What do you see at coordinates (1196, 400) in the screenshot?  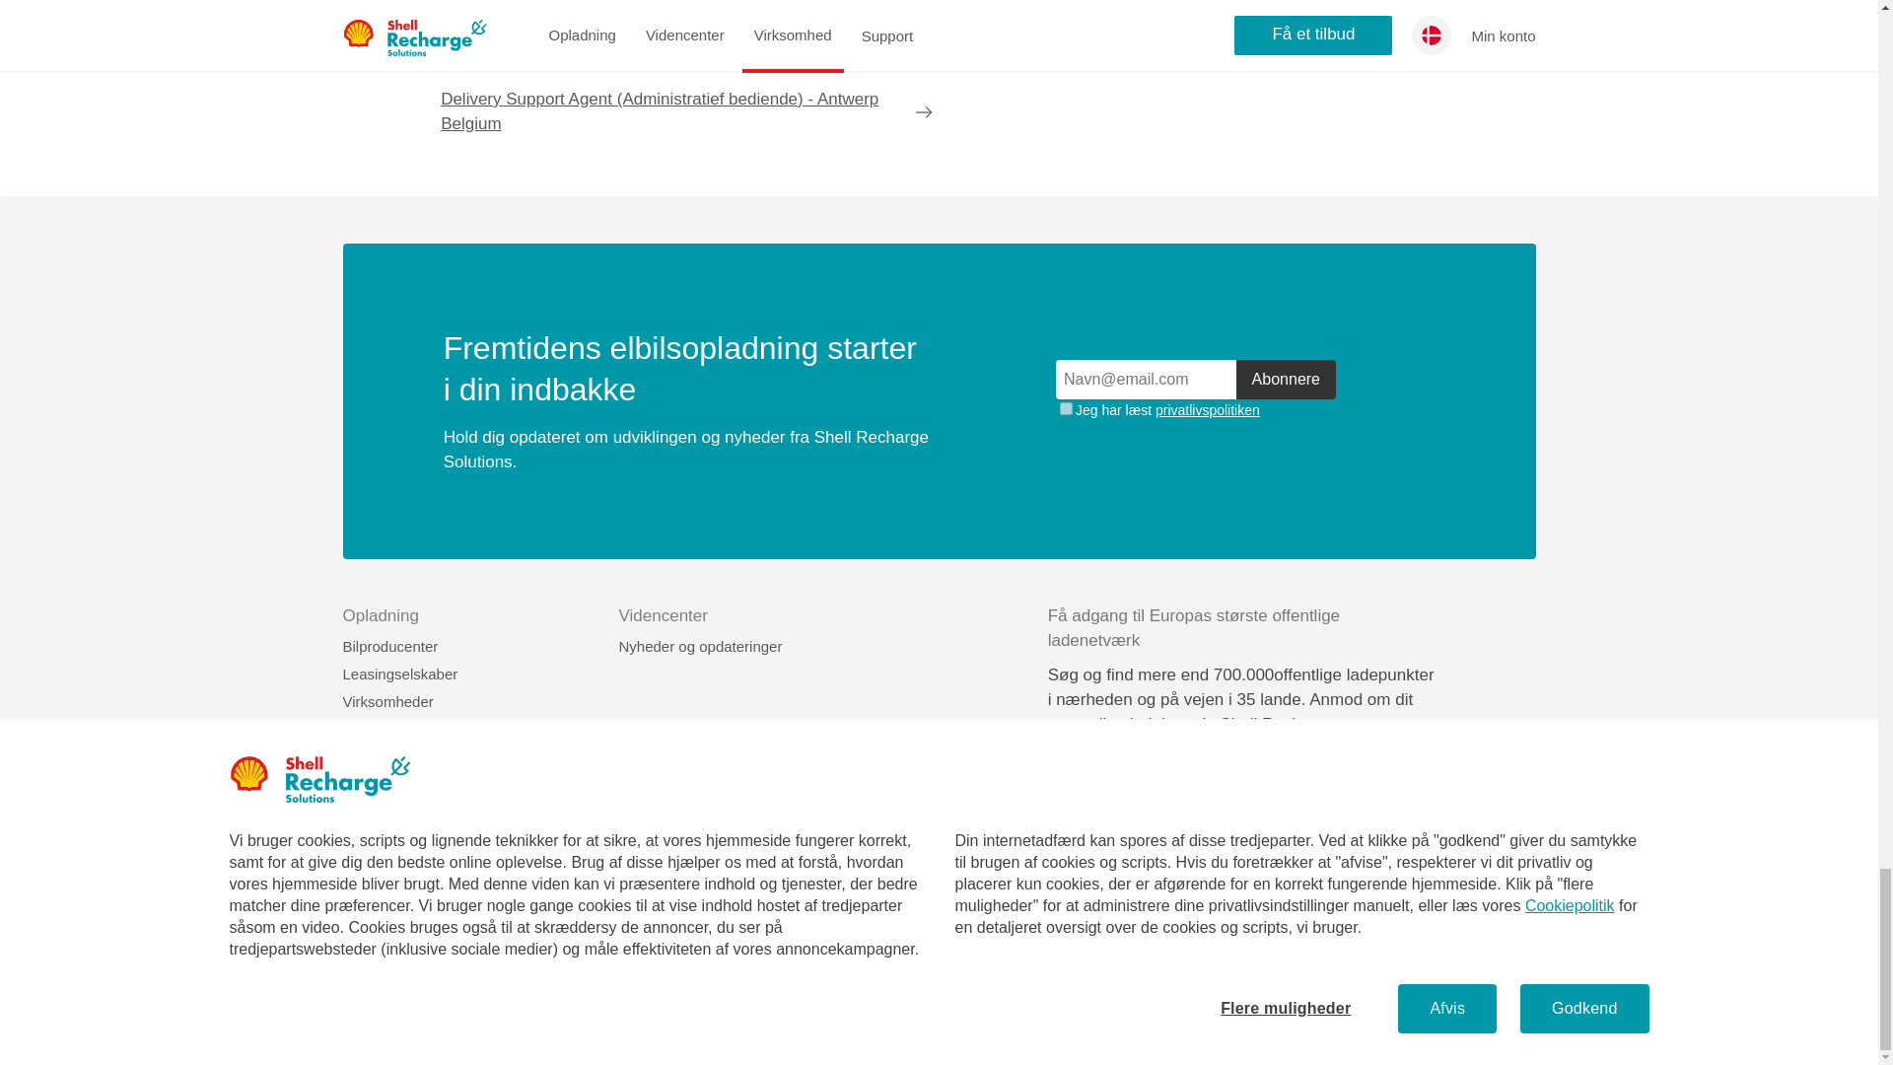 I see `Fremtidens elbilsopladning starter i din indbakke` at bounding box center [1196, 400].